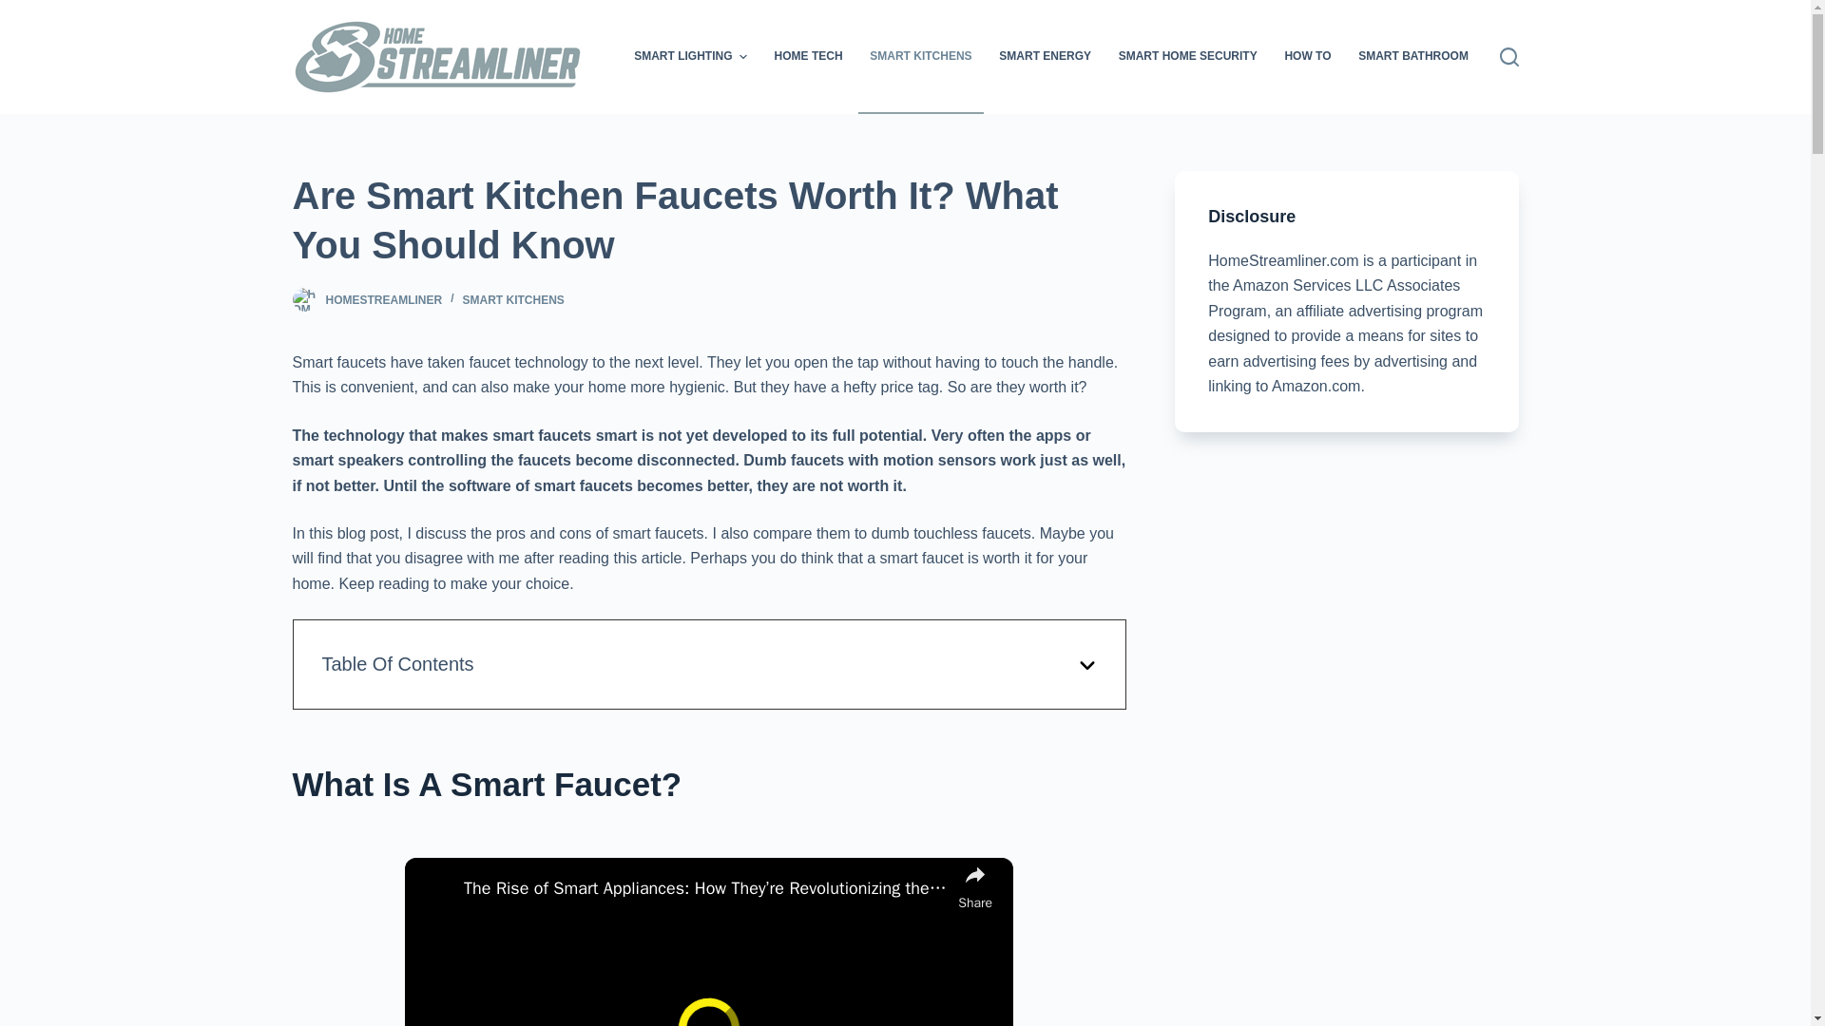 The width and height of the screenshot is (1825, 1026). Describe the element at coordinates (690, 57) in the screenshot. I see `SMART LIGHTING` at that location.